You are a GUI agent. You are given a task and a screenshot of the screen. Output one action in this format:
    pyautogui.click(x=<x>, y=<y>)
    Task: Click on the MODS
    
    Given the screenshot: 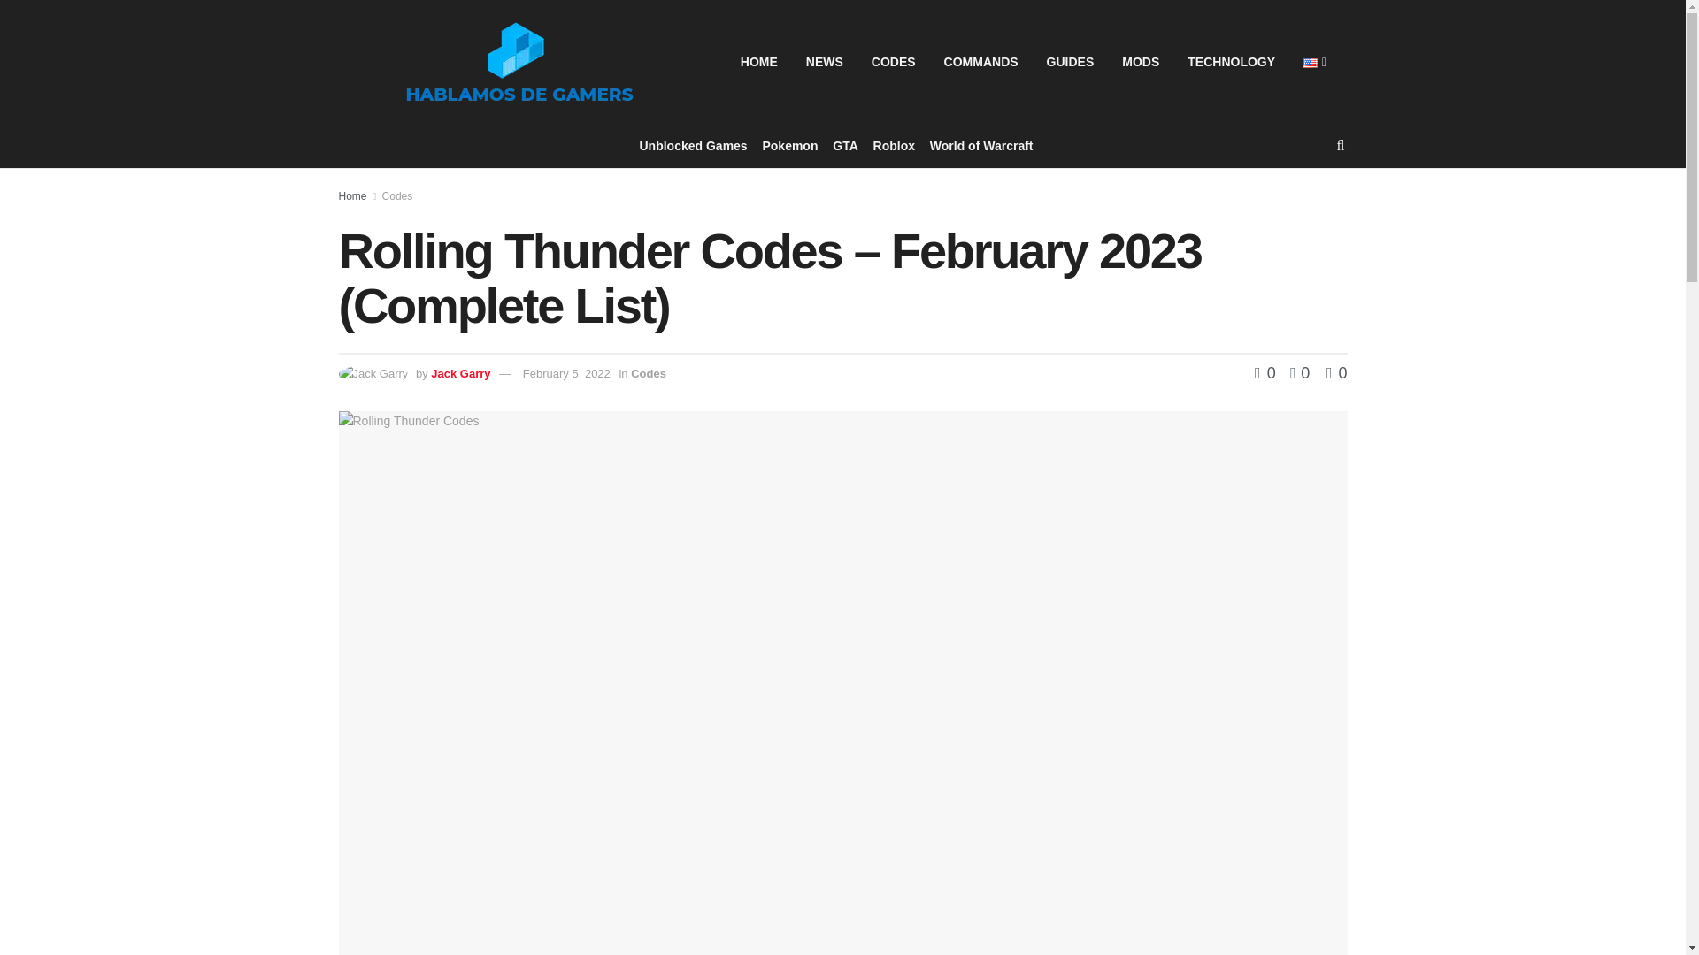 What is the action you would take?
    pyautogui.click(x=1140, y=62)
    